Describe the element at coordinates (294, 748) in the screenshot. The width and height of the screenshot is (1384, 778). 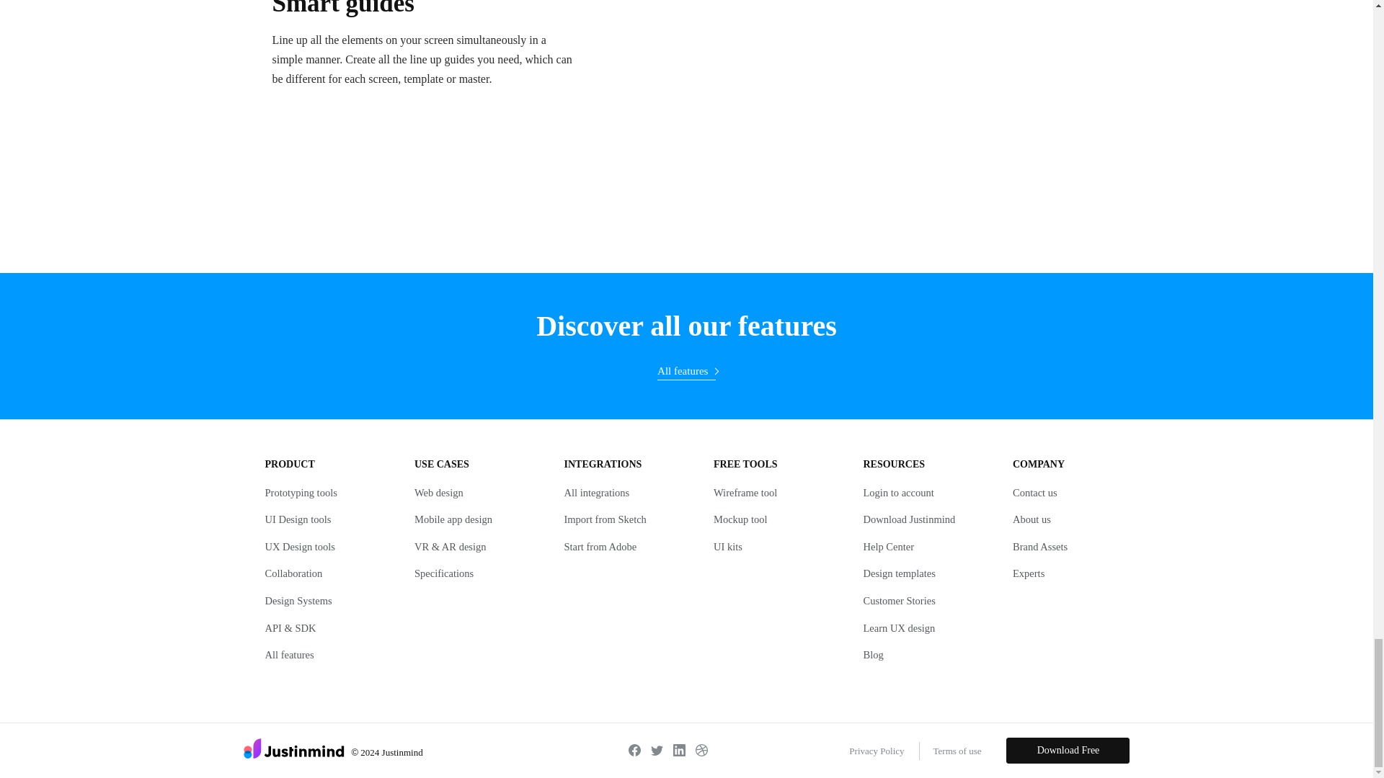
I see `justinmind-logo` at that location.